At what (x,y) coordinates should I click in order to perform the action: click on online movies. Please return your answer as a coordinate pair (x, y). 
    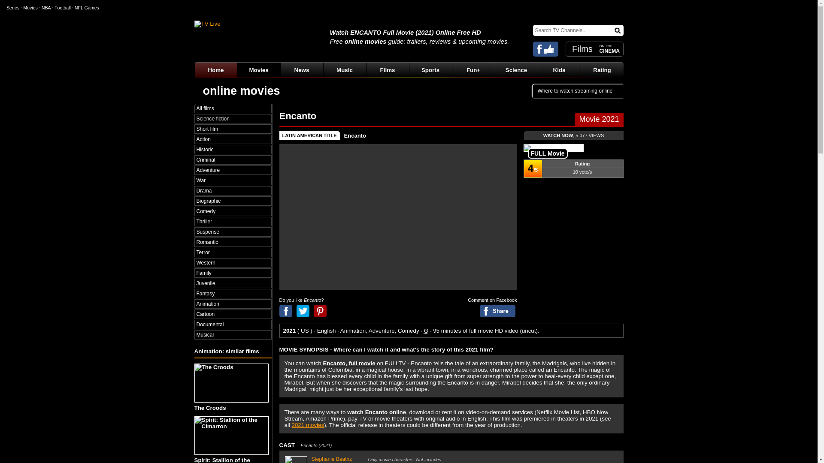
    Looking at the image, I should click on (241, 90).